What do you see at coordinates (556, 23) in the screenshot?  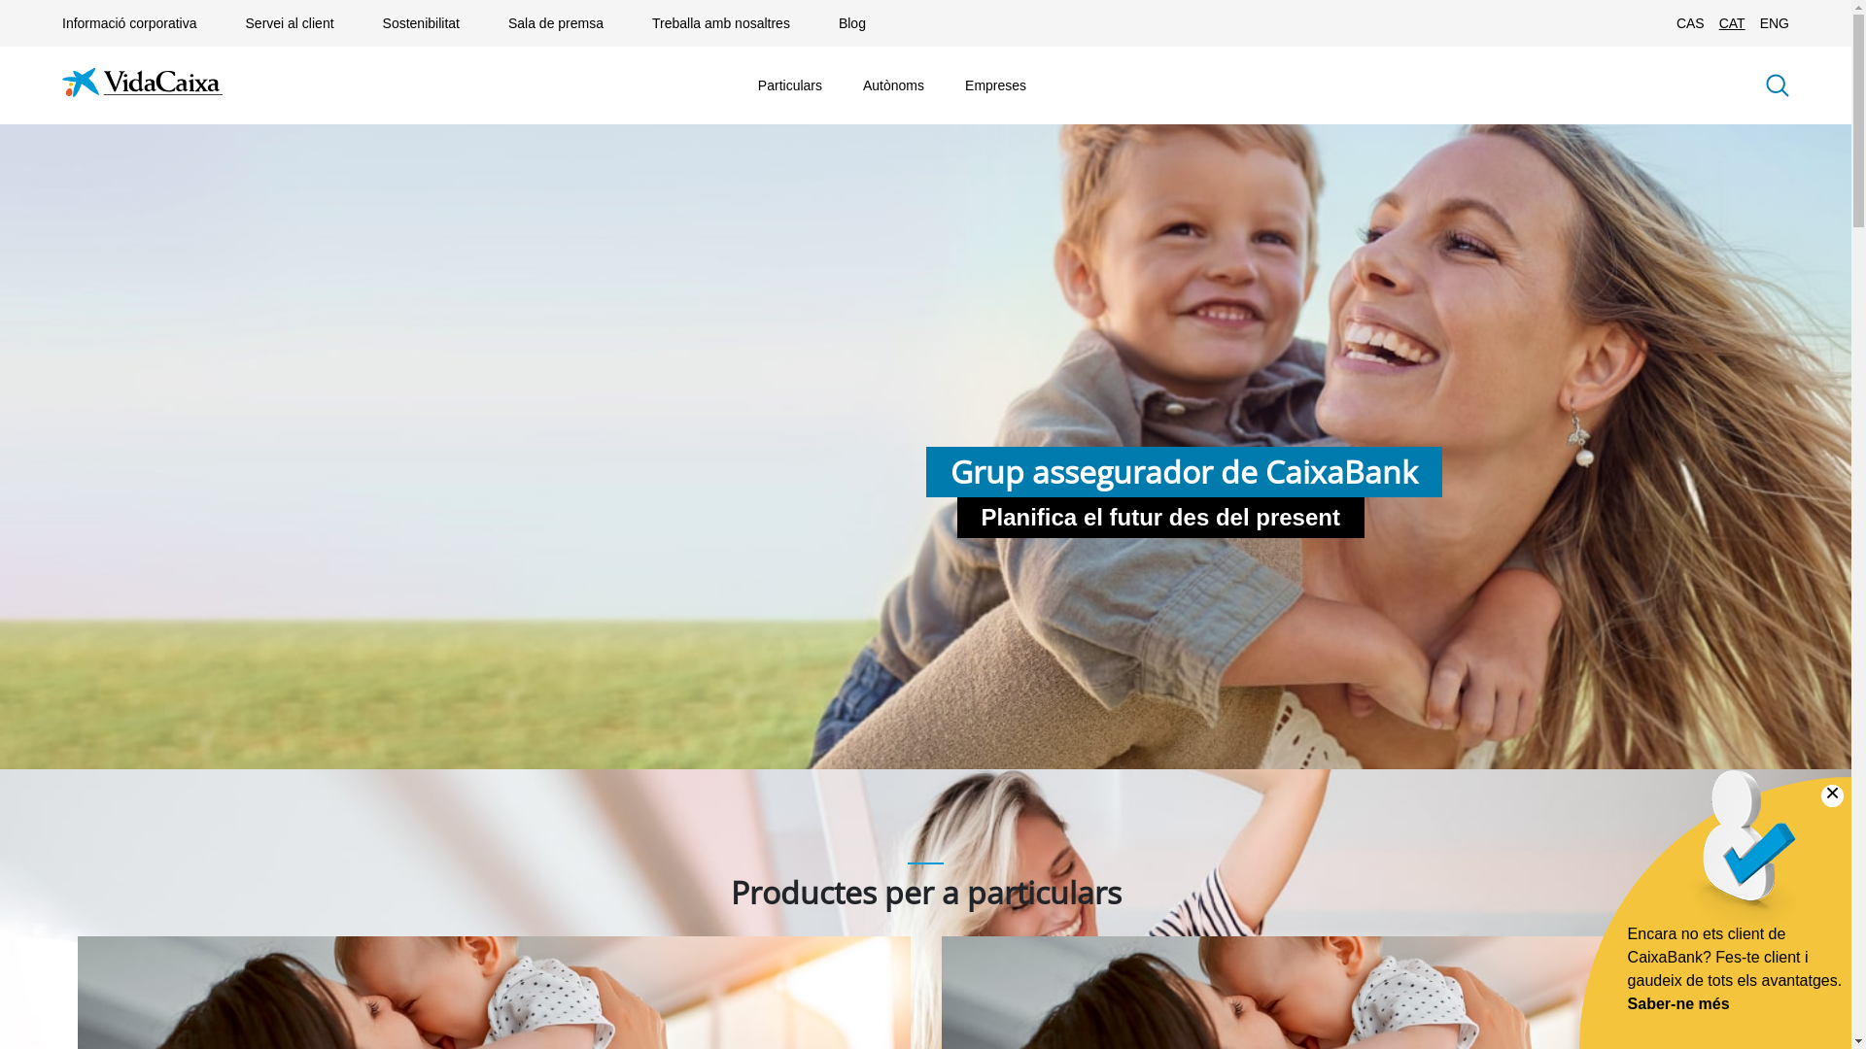 I see `Sala de premsa` at bounding box center [556, 23].